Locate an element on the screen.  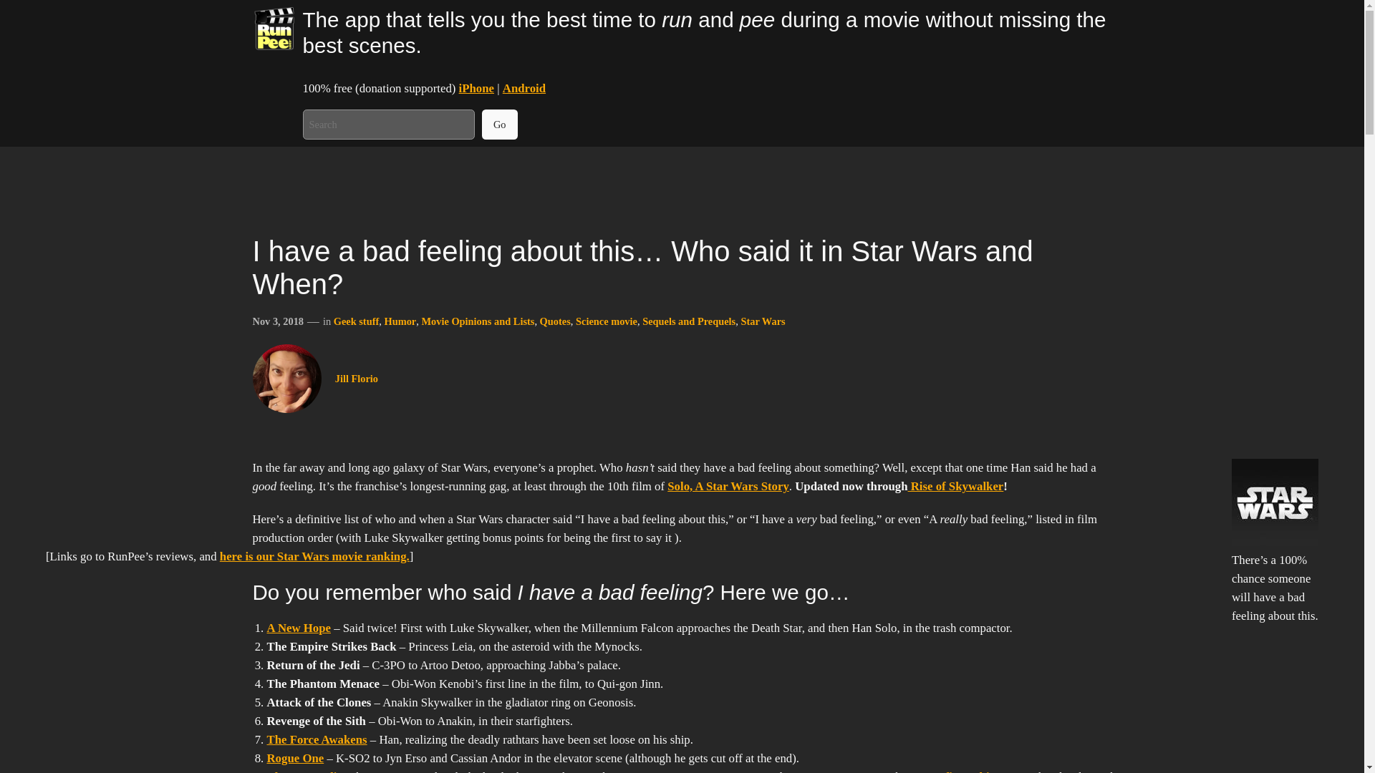
iPhone is located at coordinates (476, 88).